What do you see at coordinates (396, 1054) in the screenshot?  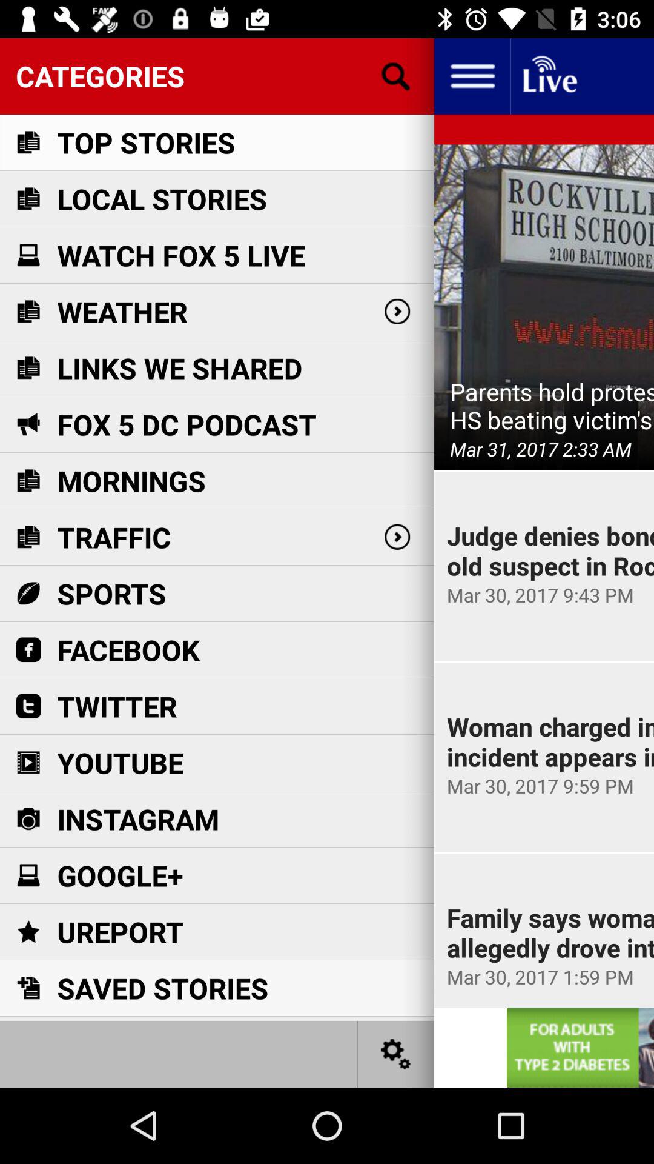 I see `allows to share` at bounding box center [396, 1054].